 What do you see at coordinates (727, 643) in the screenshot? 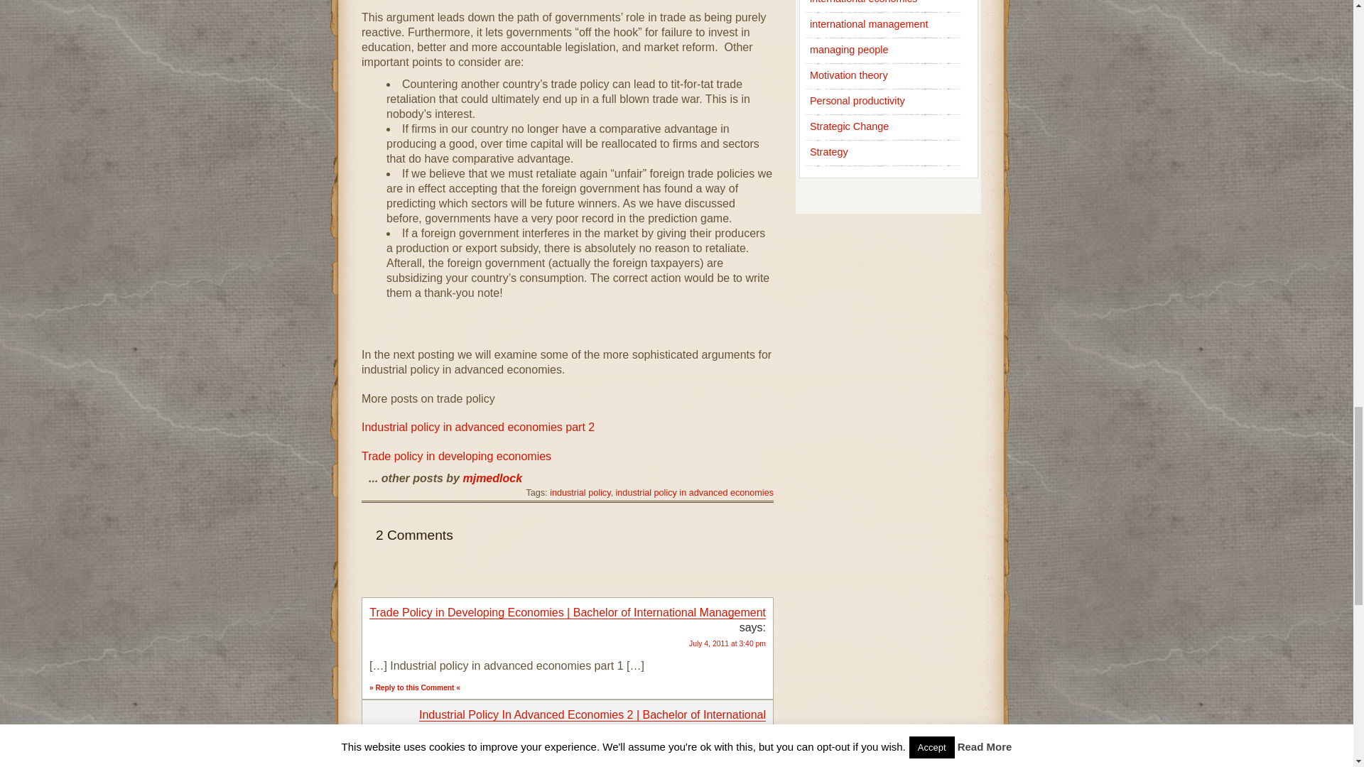
I see `July 4, 2011 at 3:40 pm` at bounding box center [727, 643].